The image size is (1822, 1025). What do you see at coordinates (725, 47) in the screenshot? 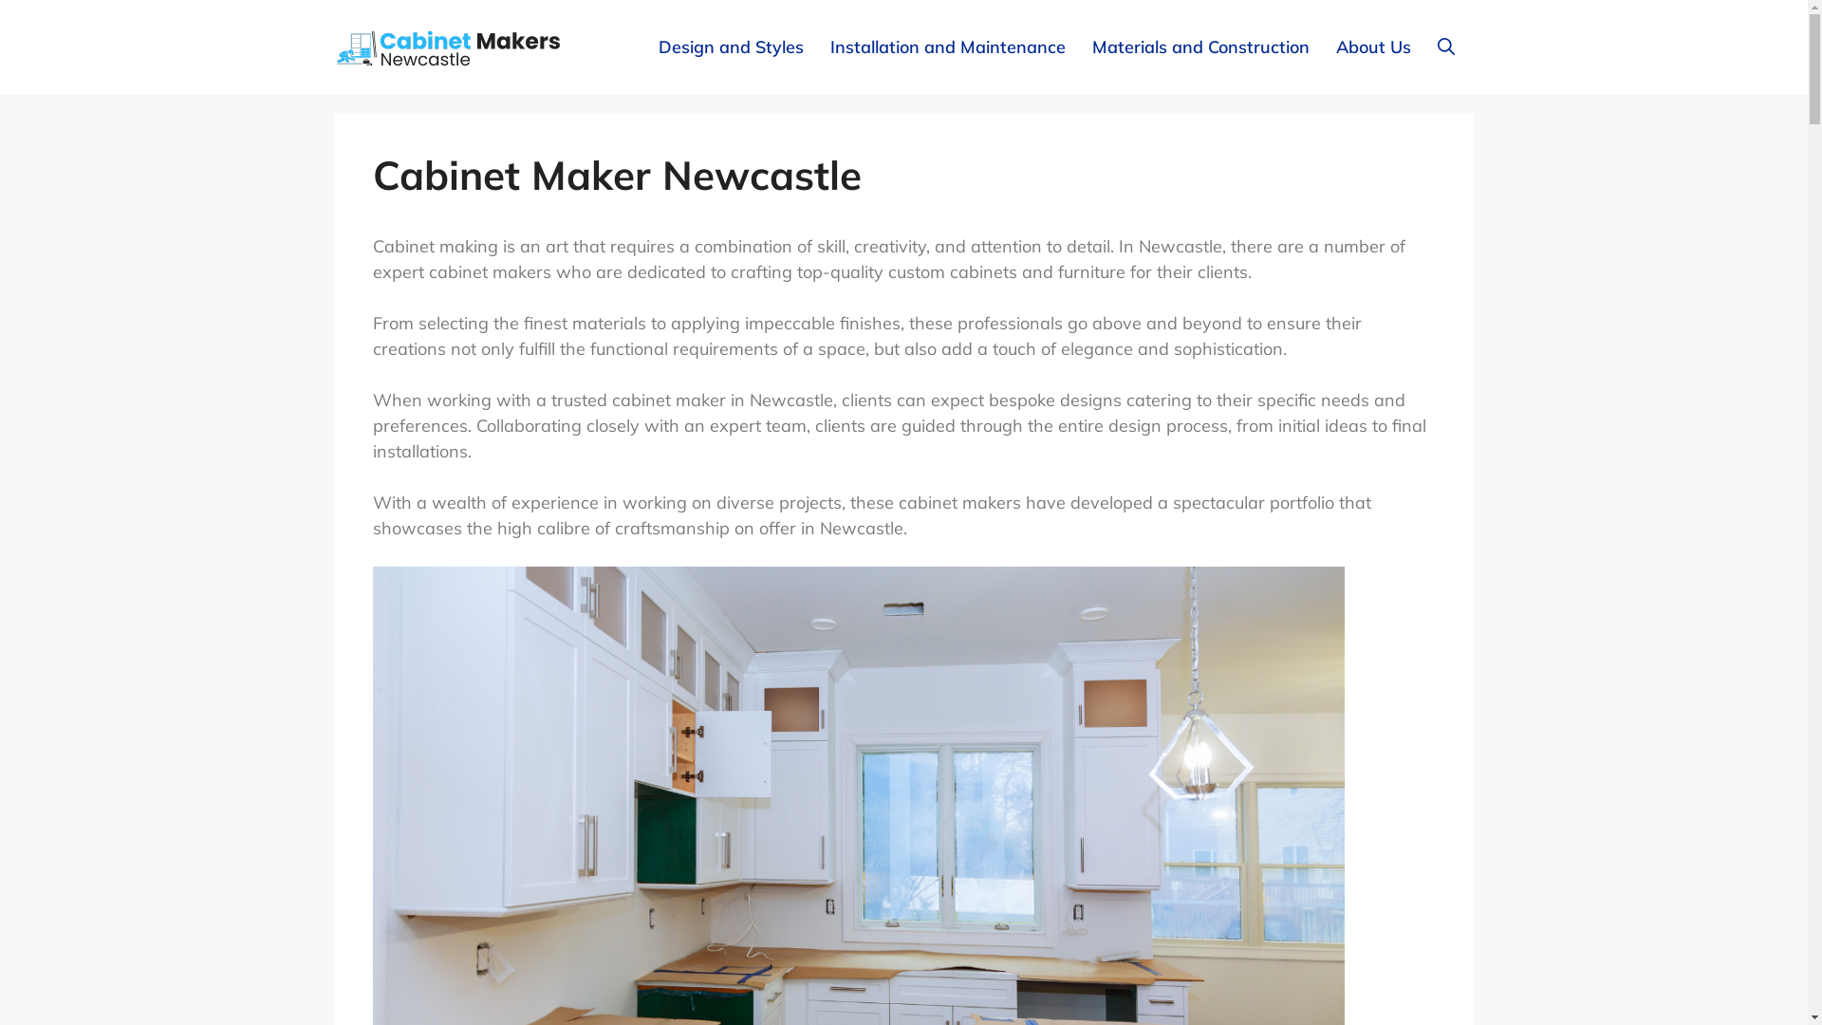
I see `Design and Styles` at bounding box center [725, 47].